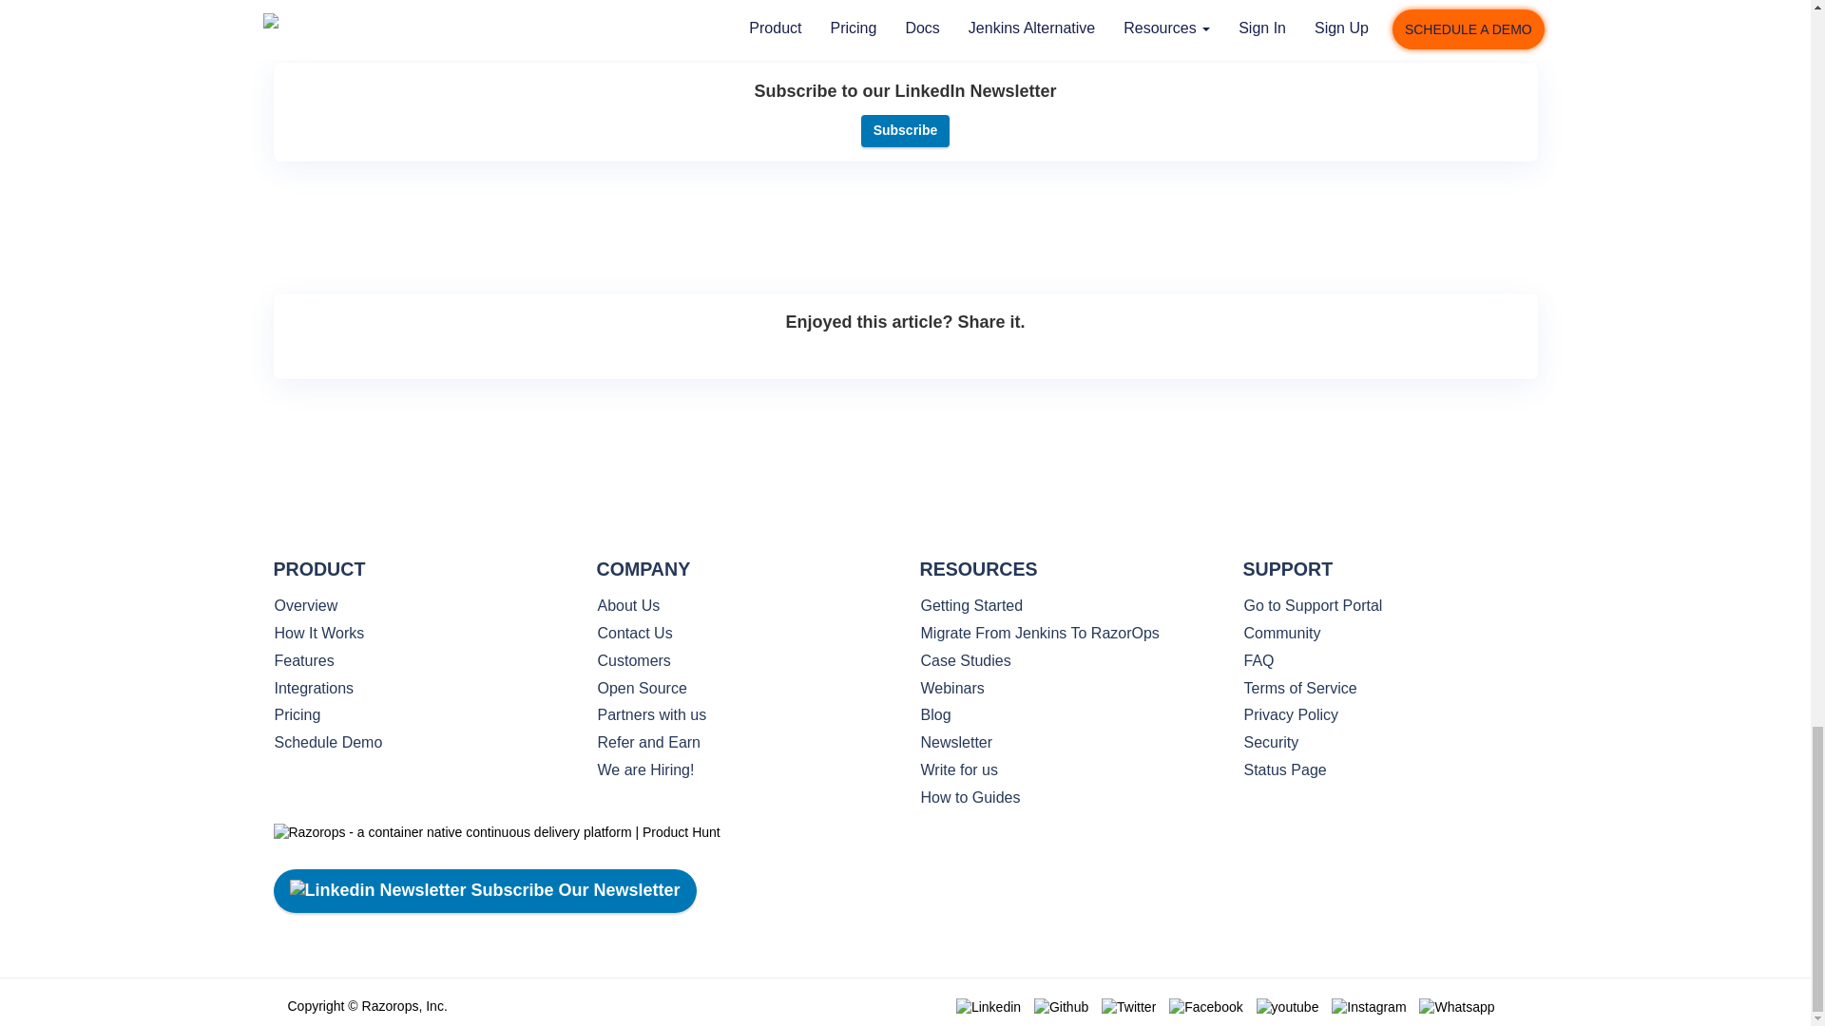  I want to click on Newsletter, so click(1066, 743).